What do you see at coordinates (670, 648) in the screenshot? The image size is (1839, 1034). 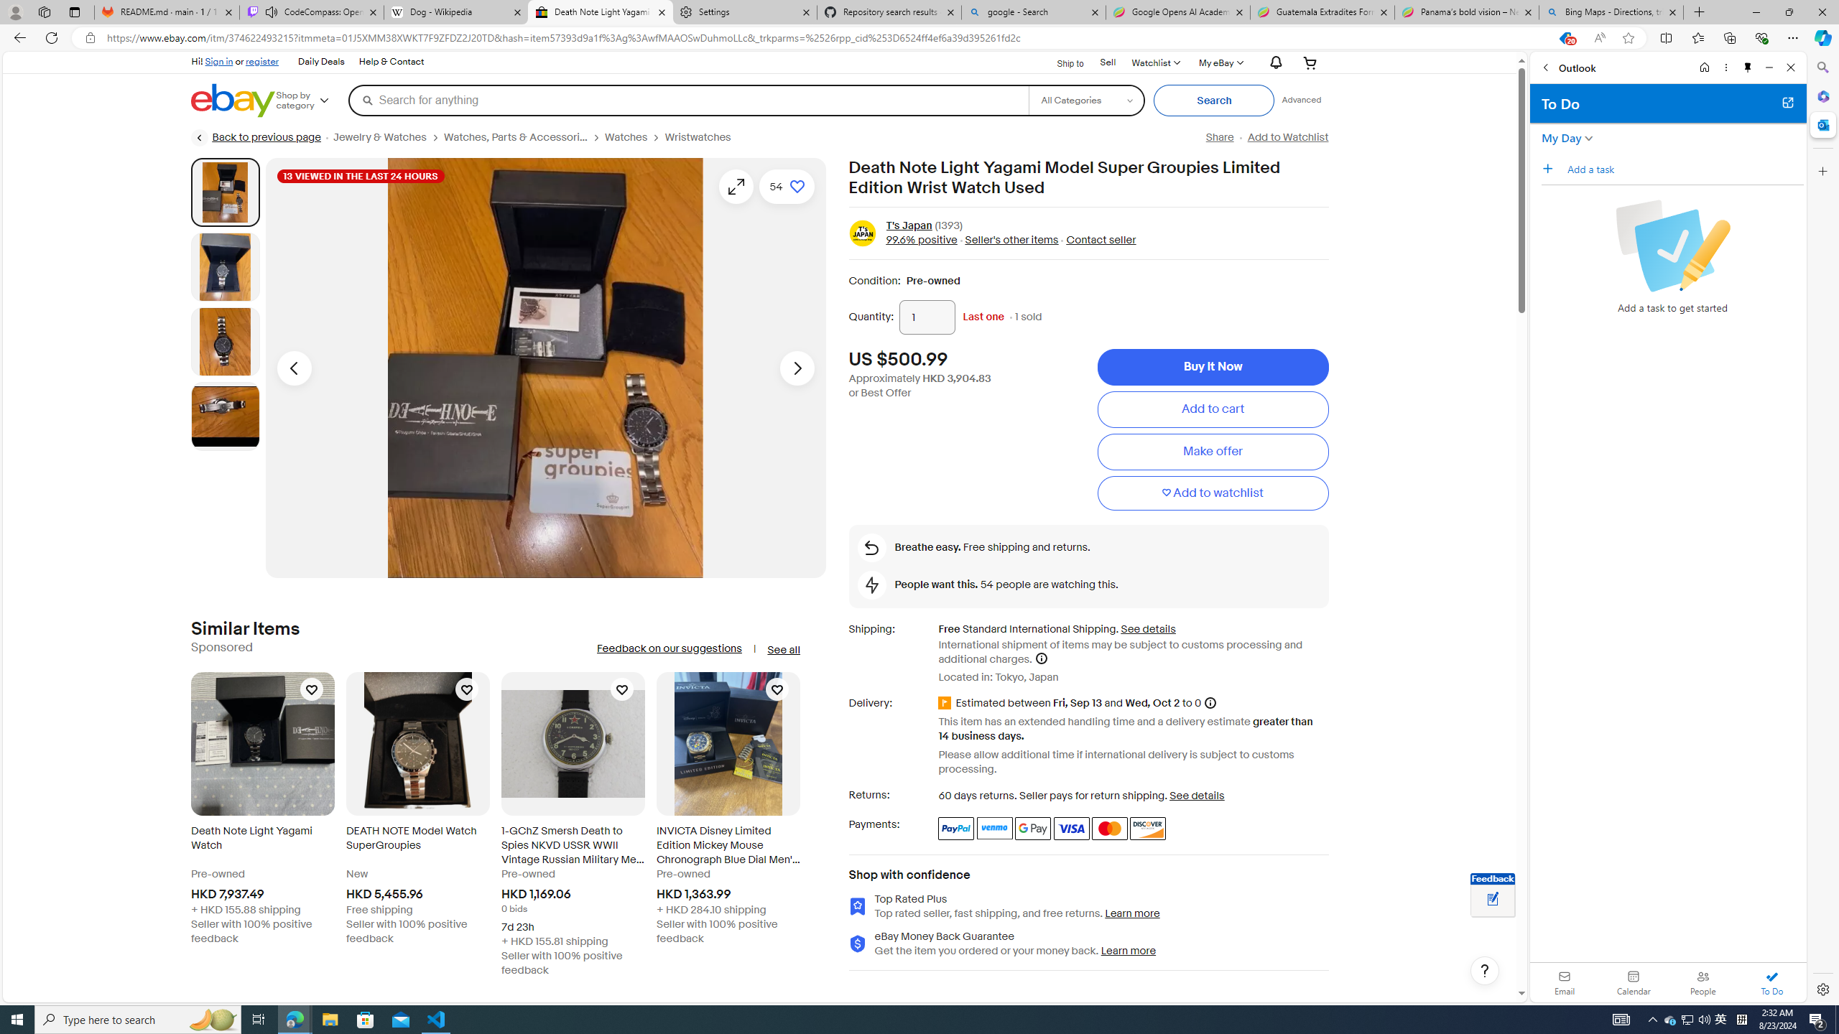 I see `Feedback on our suggestions` at bounding box center [670, 648].